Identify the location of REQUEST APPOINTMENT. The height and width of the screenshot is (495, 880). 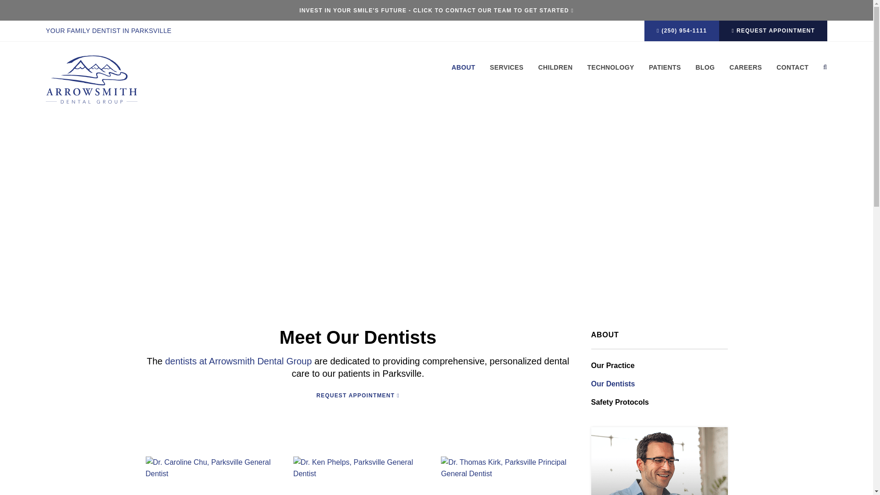
(358, 396).